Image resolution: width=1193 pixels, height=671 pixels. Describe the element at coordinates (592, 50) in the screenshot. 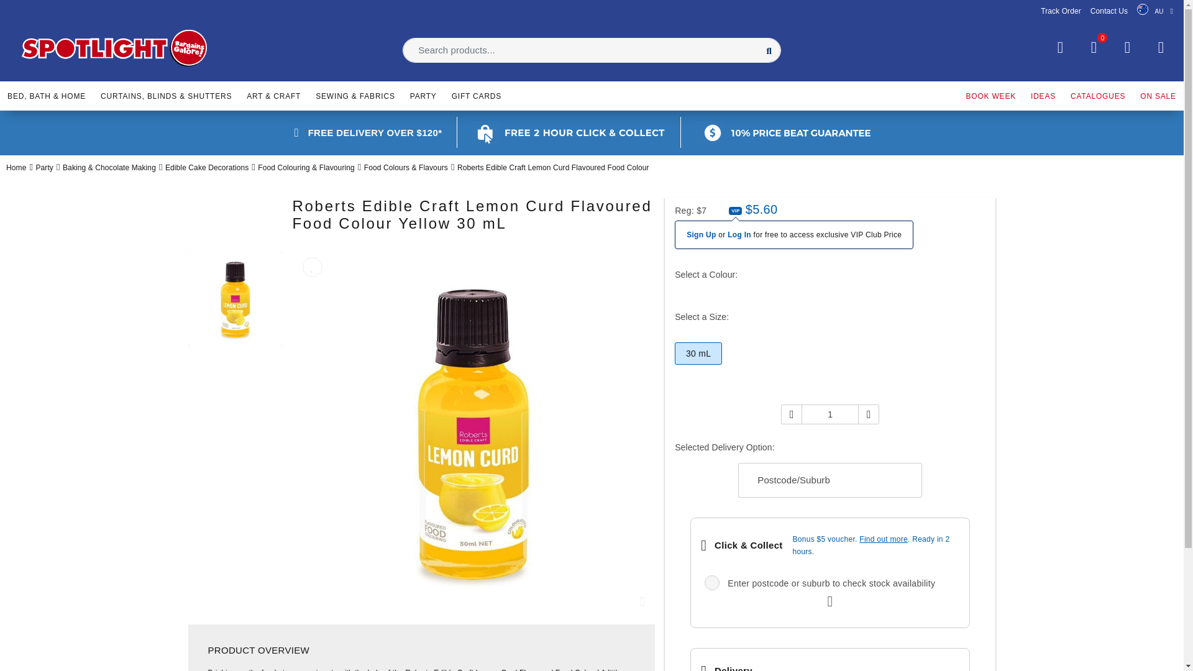

I see `Search for a product, brand or project` at that location.